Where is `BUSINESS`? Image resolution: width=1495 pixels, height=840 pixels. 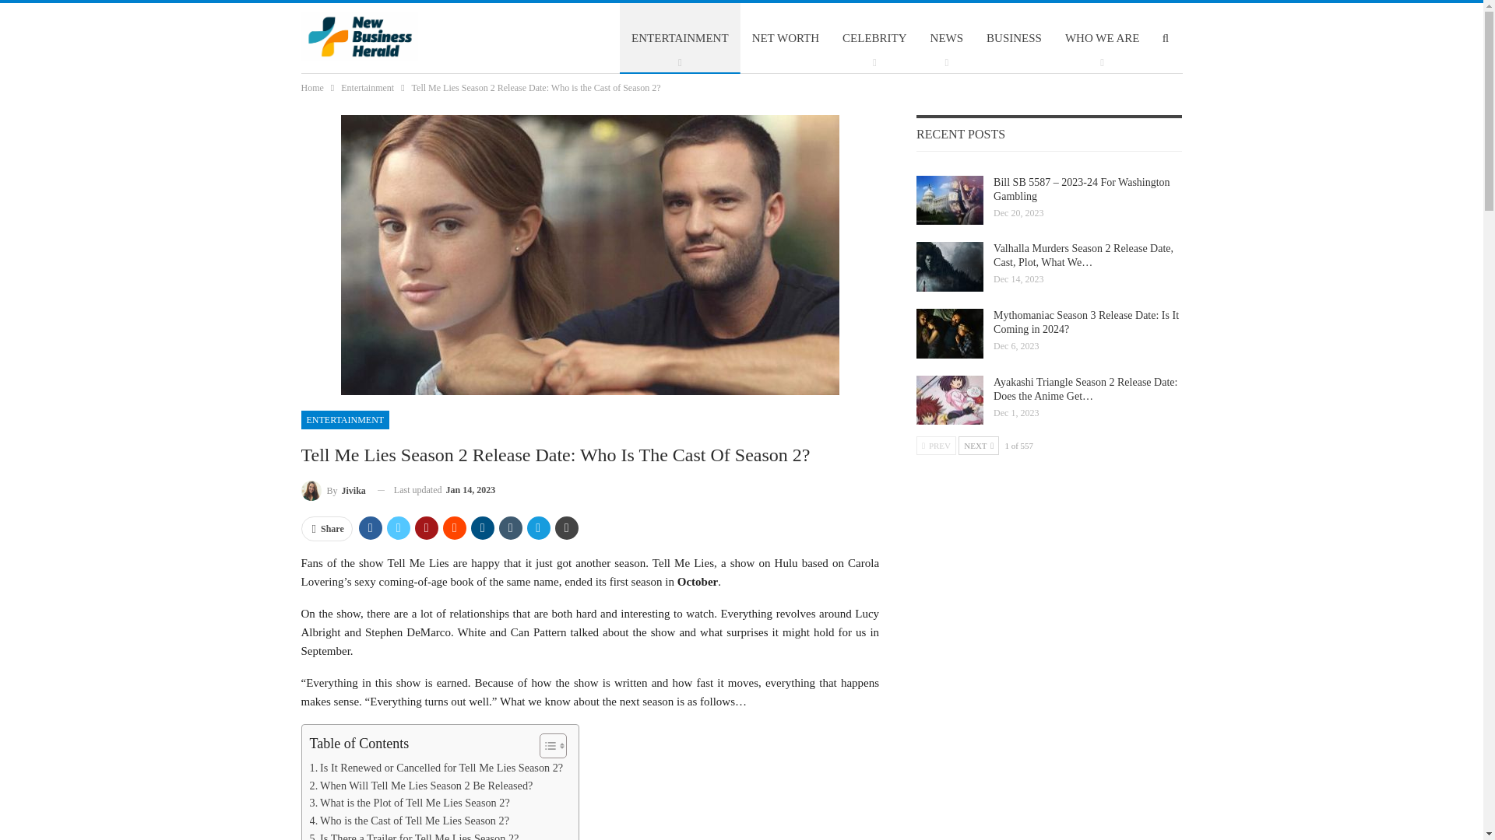
BUSINESS is located at coordinates (1014, 37).